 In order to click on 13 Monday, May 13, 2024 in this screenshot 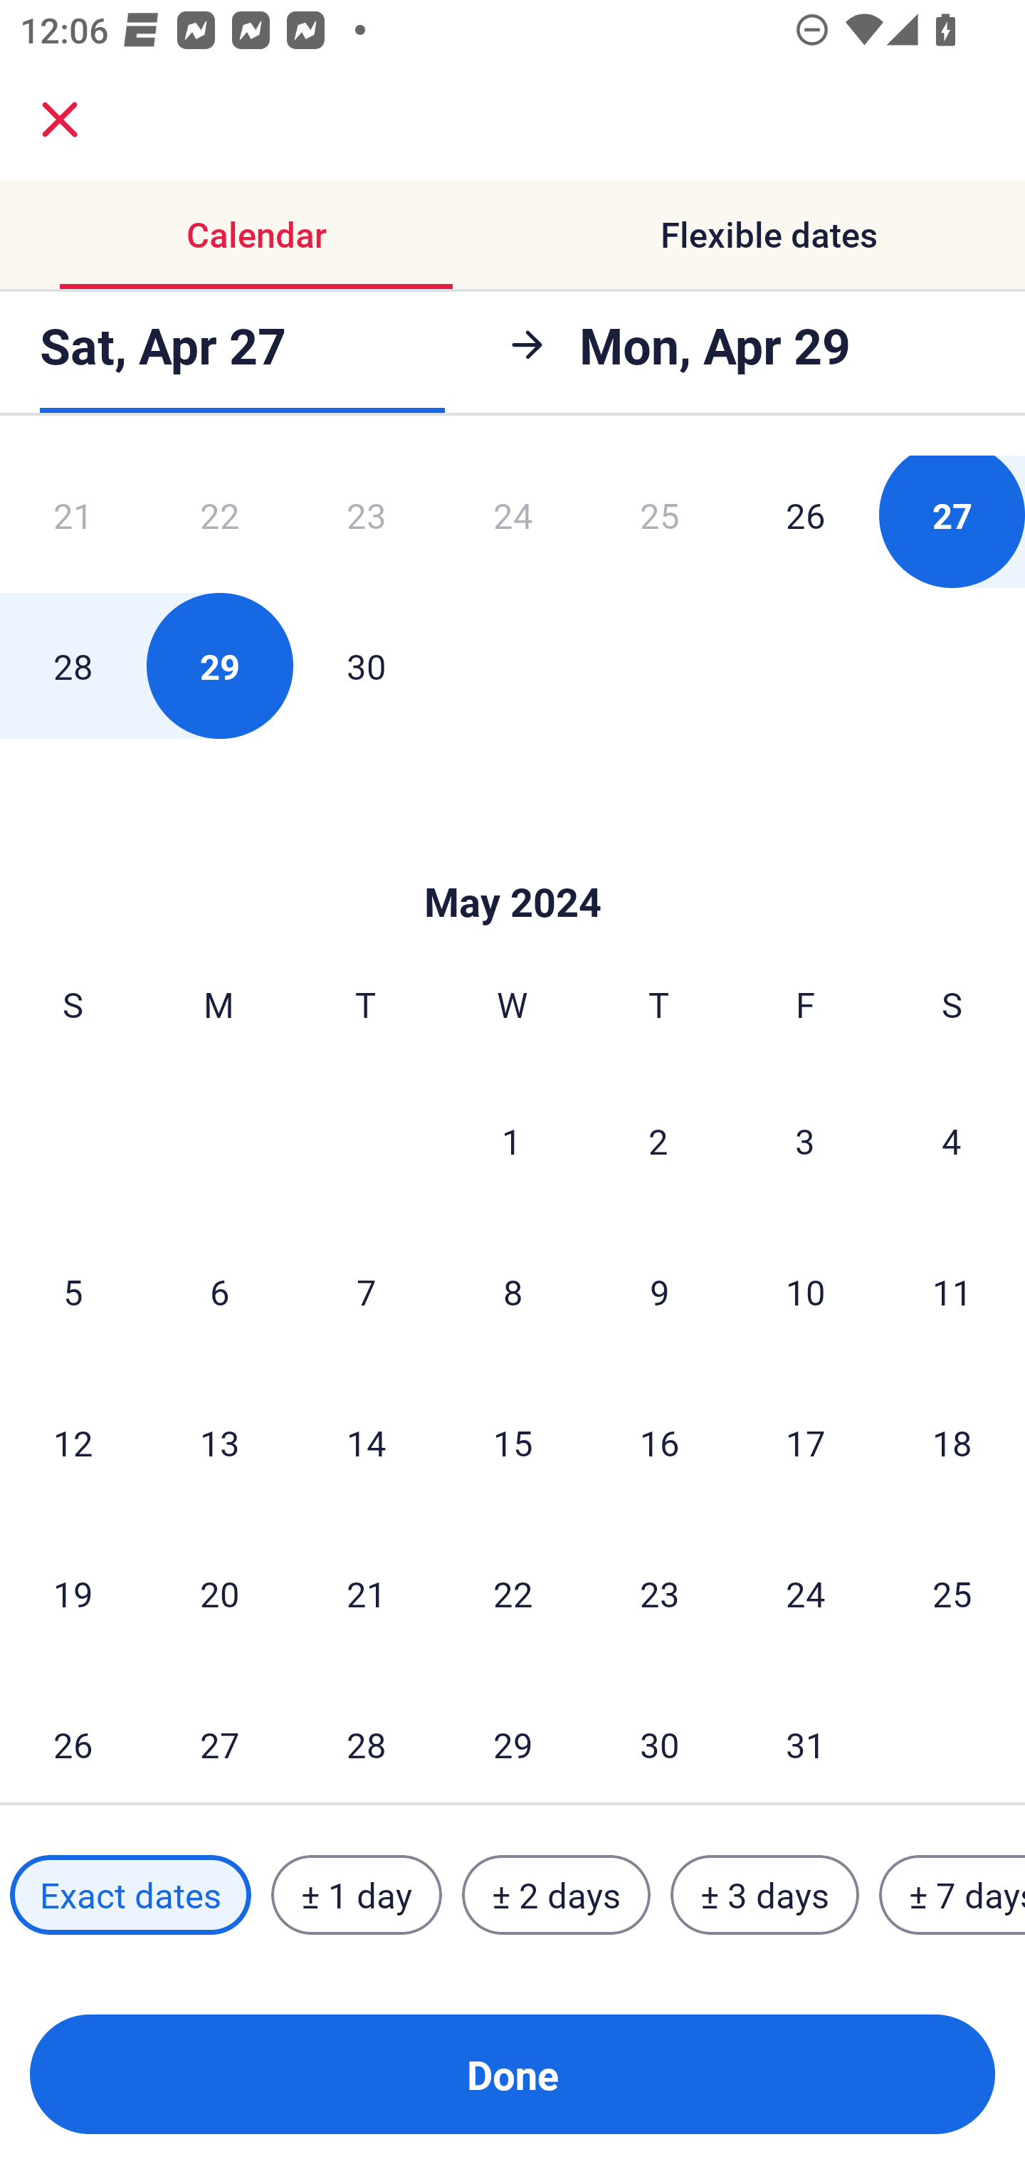, I will do `click(219, 1442)`.